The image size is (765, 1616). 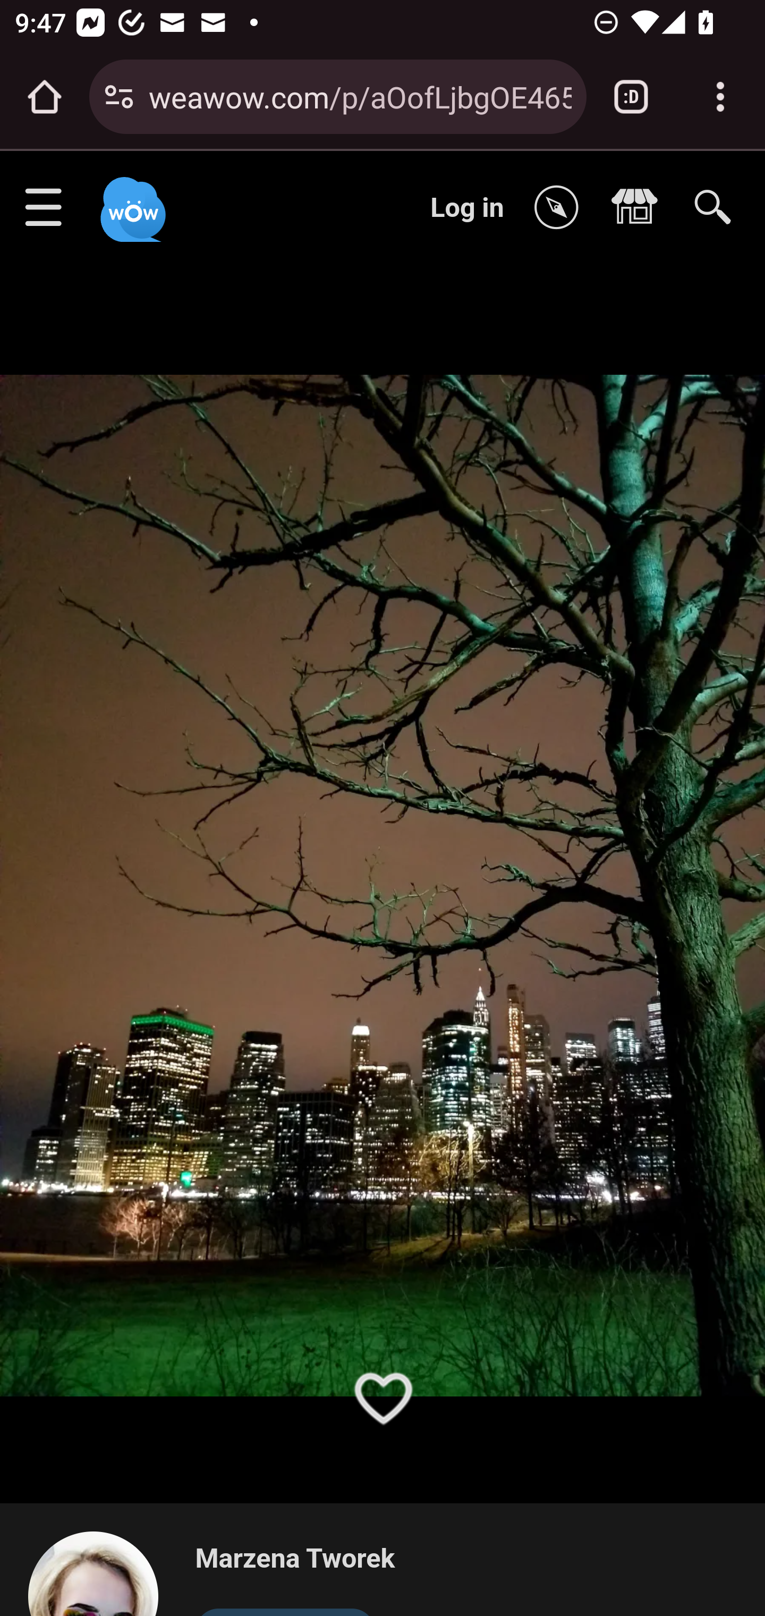 I want to click on weawow.com/p/aOofLjbgOE46530, so click(x=360, y=96).